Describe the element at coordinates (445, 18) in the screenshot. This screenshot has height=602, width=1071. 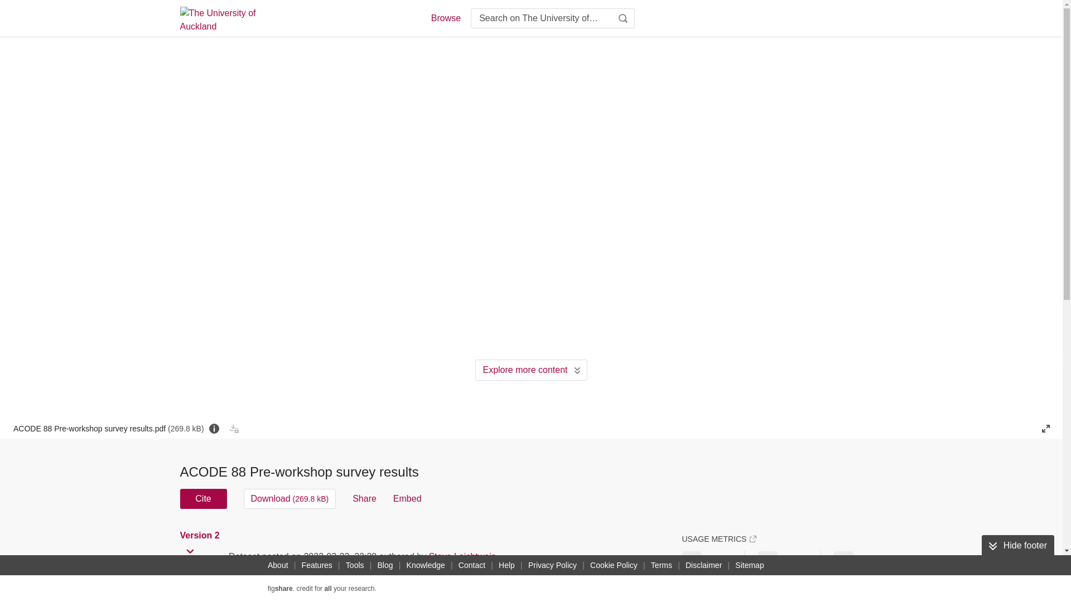
I see `Browse` at that location.